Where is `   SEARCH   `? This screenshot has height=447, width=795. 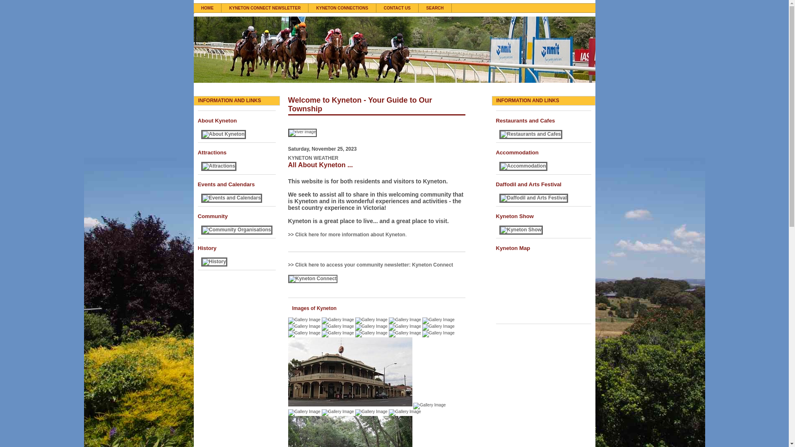    SEARCH    is located at coordinates (435, 8).